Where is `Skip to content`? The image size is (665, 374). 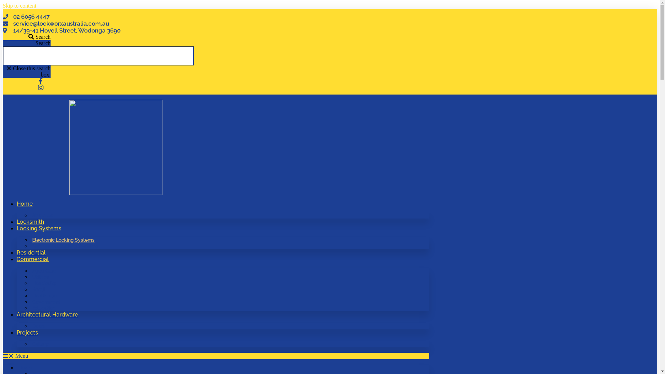
Skip to content is located at coordinates (19, 6).